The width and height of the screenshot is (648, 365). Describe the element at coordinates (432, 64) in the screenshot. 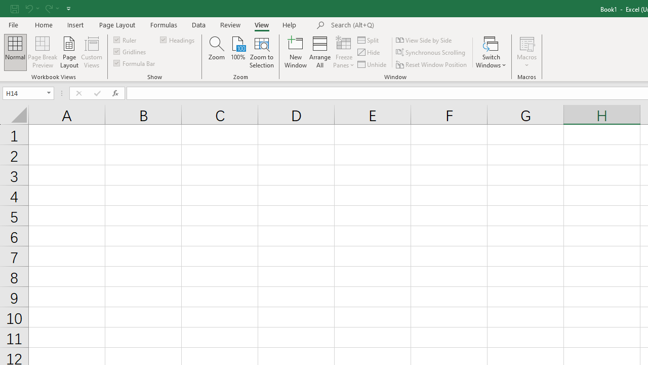

I see `Reset Window Position` at that location.